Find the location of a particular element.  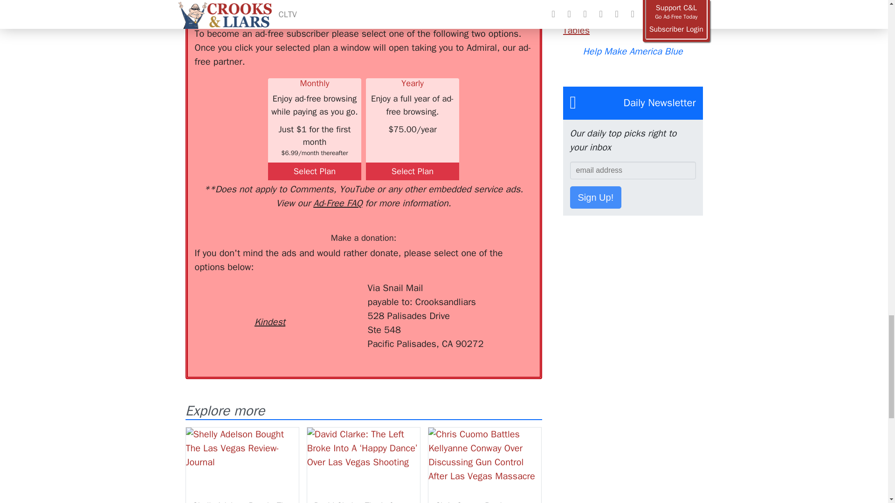

Kindest is located at coordinates (269, 305).